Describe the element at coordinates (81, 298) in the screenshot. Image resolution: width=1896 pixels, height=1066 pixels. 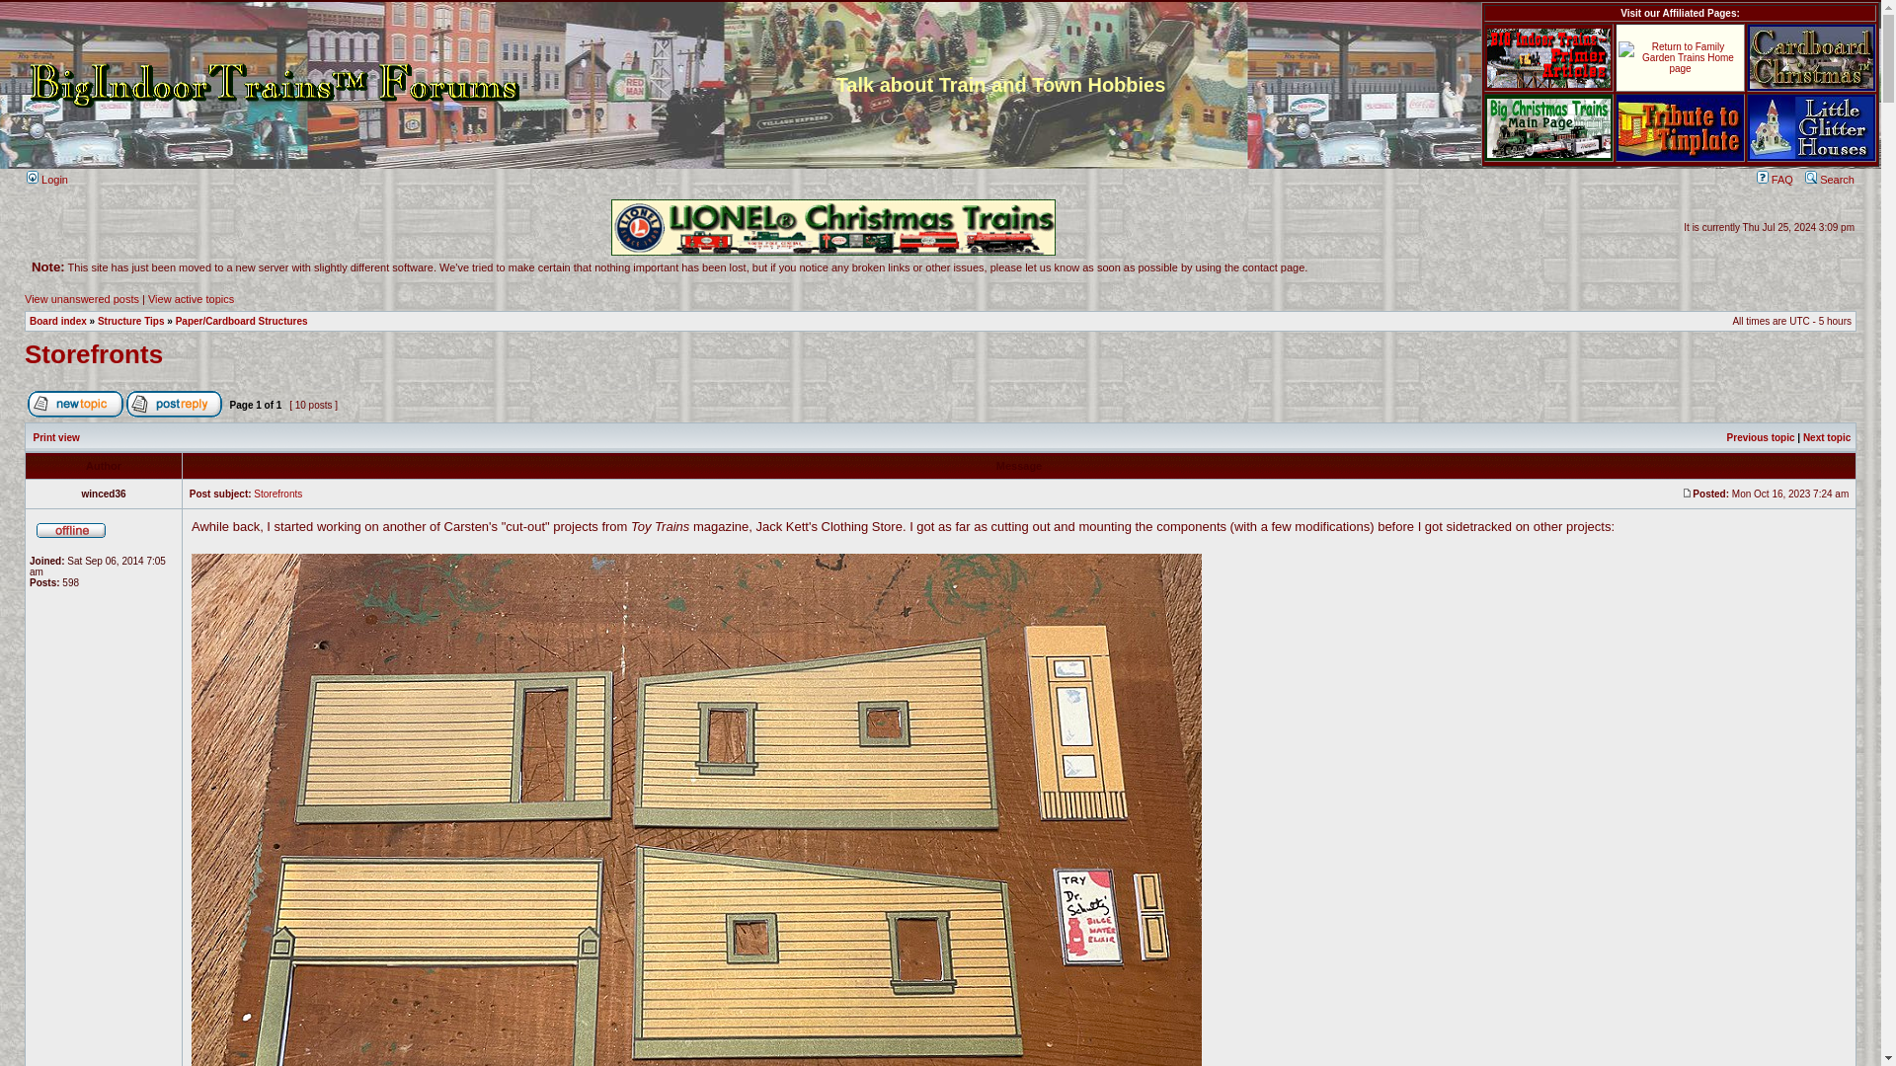
I see `View unanswered posts` at that location.